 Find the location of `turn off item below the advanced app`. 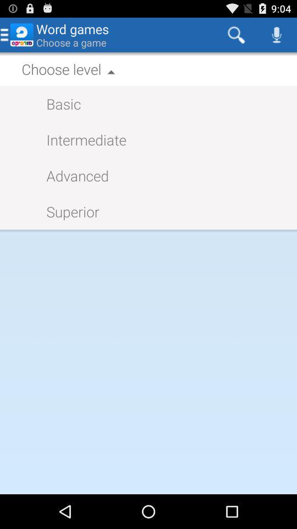

turn off item below the advanced app is located at coordinates (67, 212).